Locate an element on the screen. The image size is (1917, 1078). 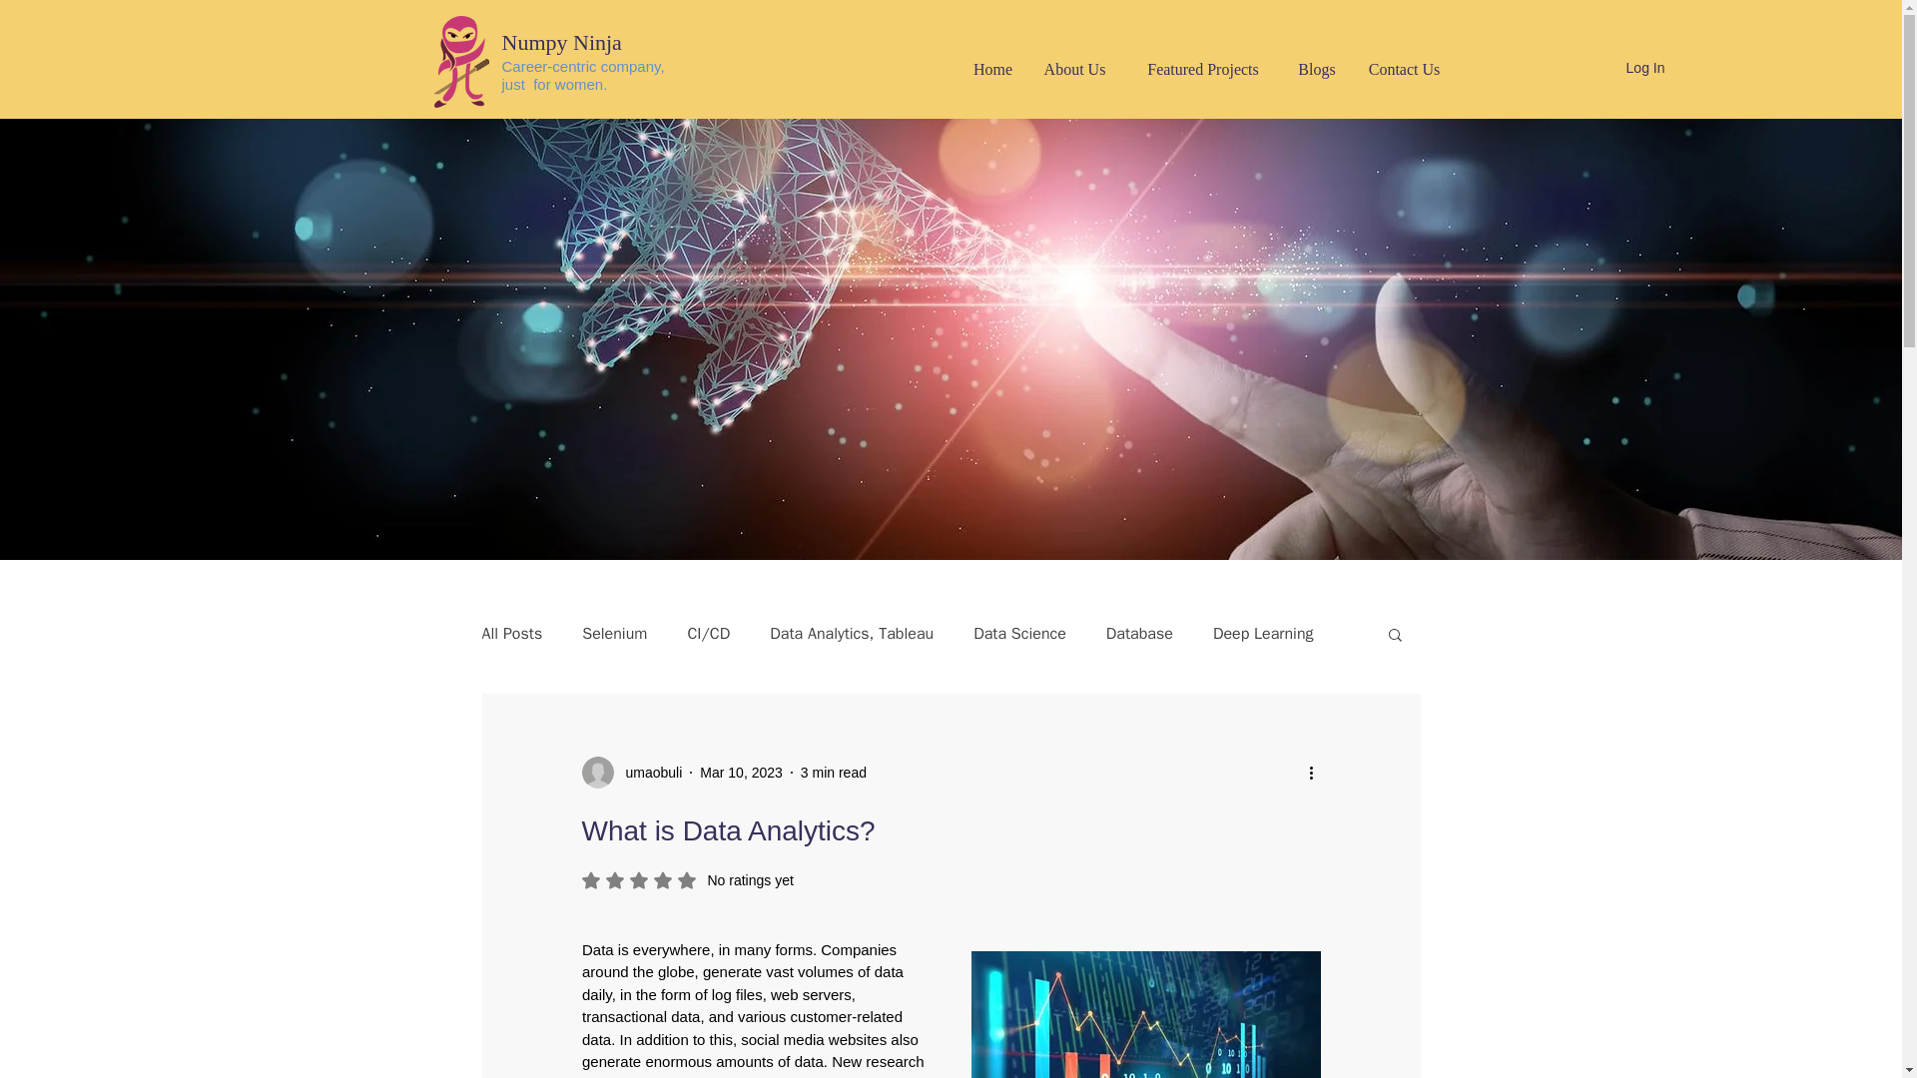
3 min read is located at coordinates (833, 772).